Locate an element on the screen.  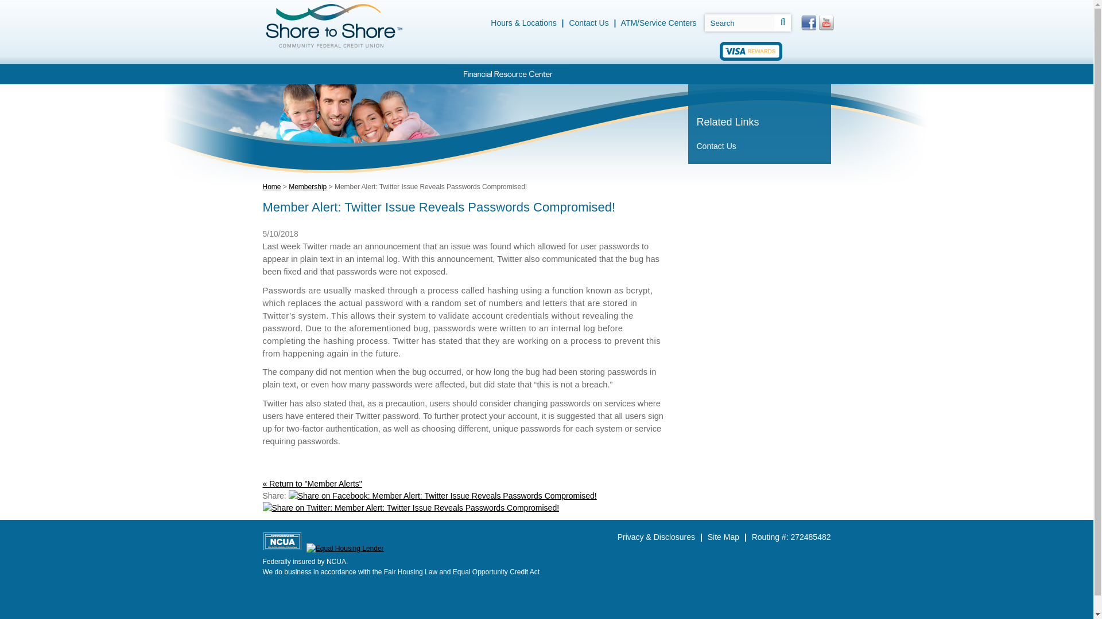
Shore to Shore Community Federal Credit Union is located at coordinates (333, 25).